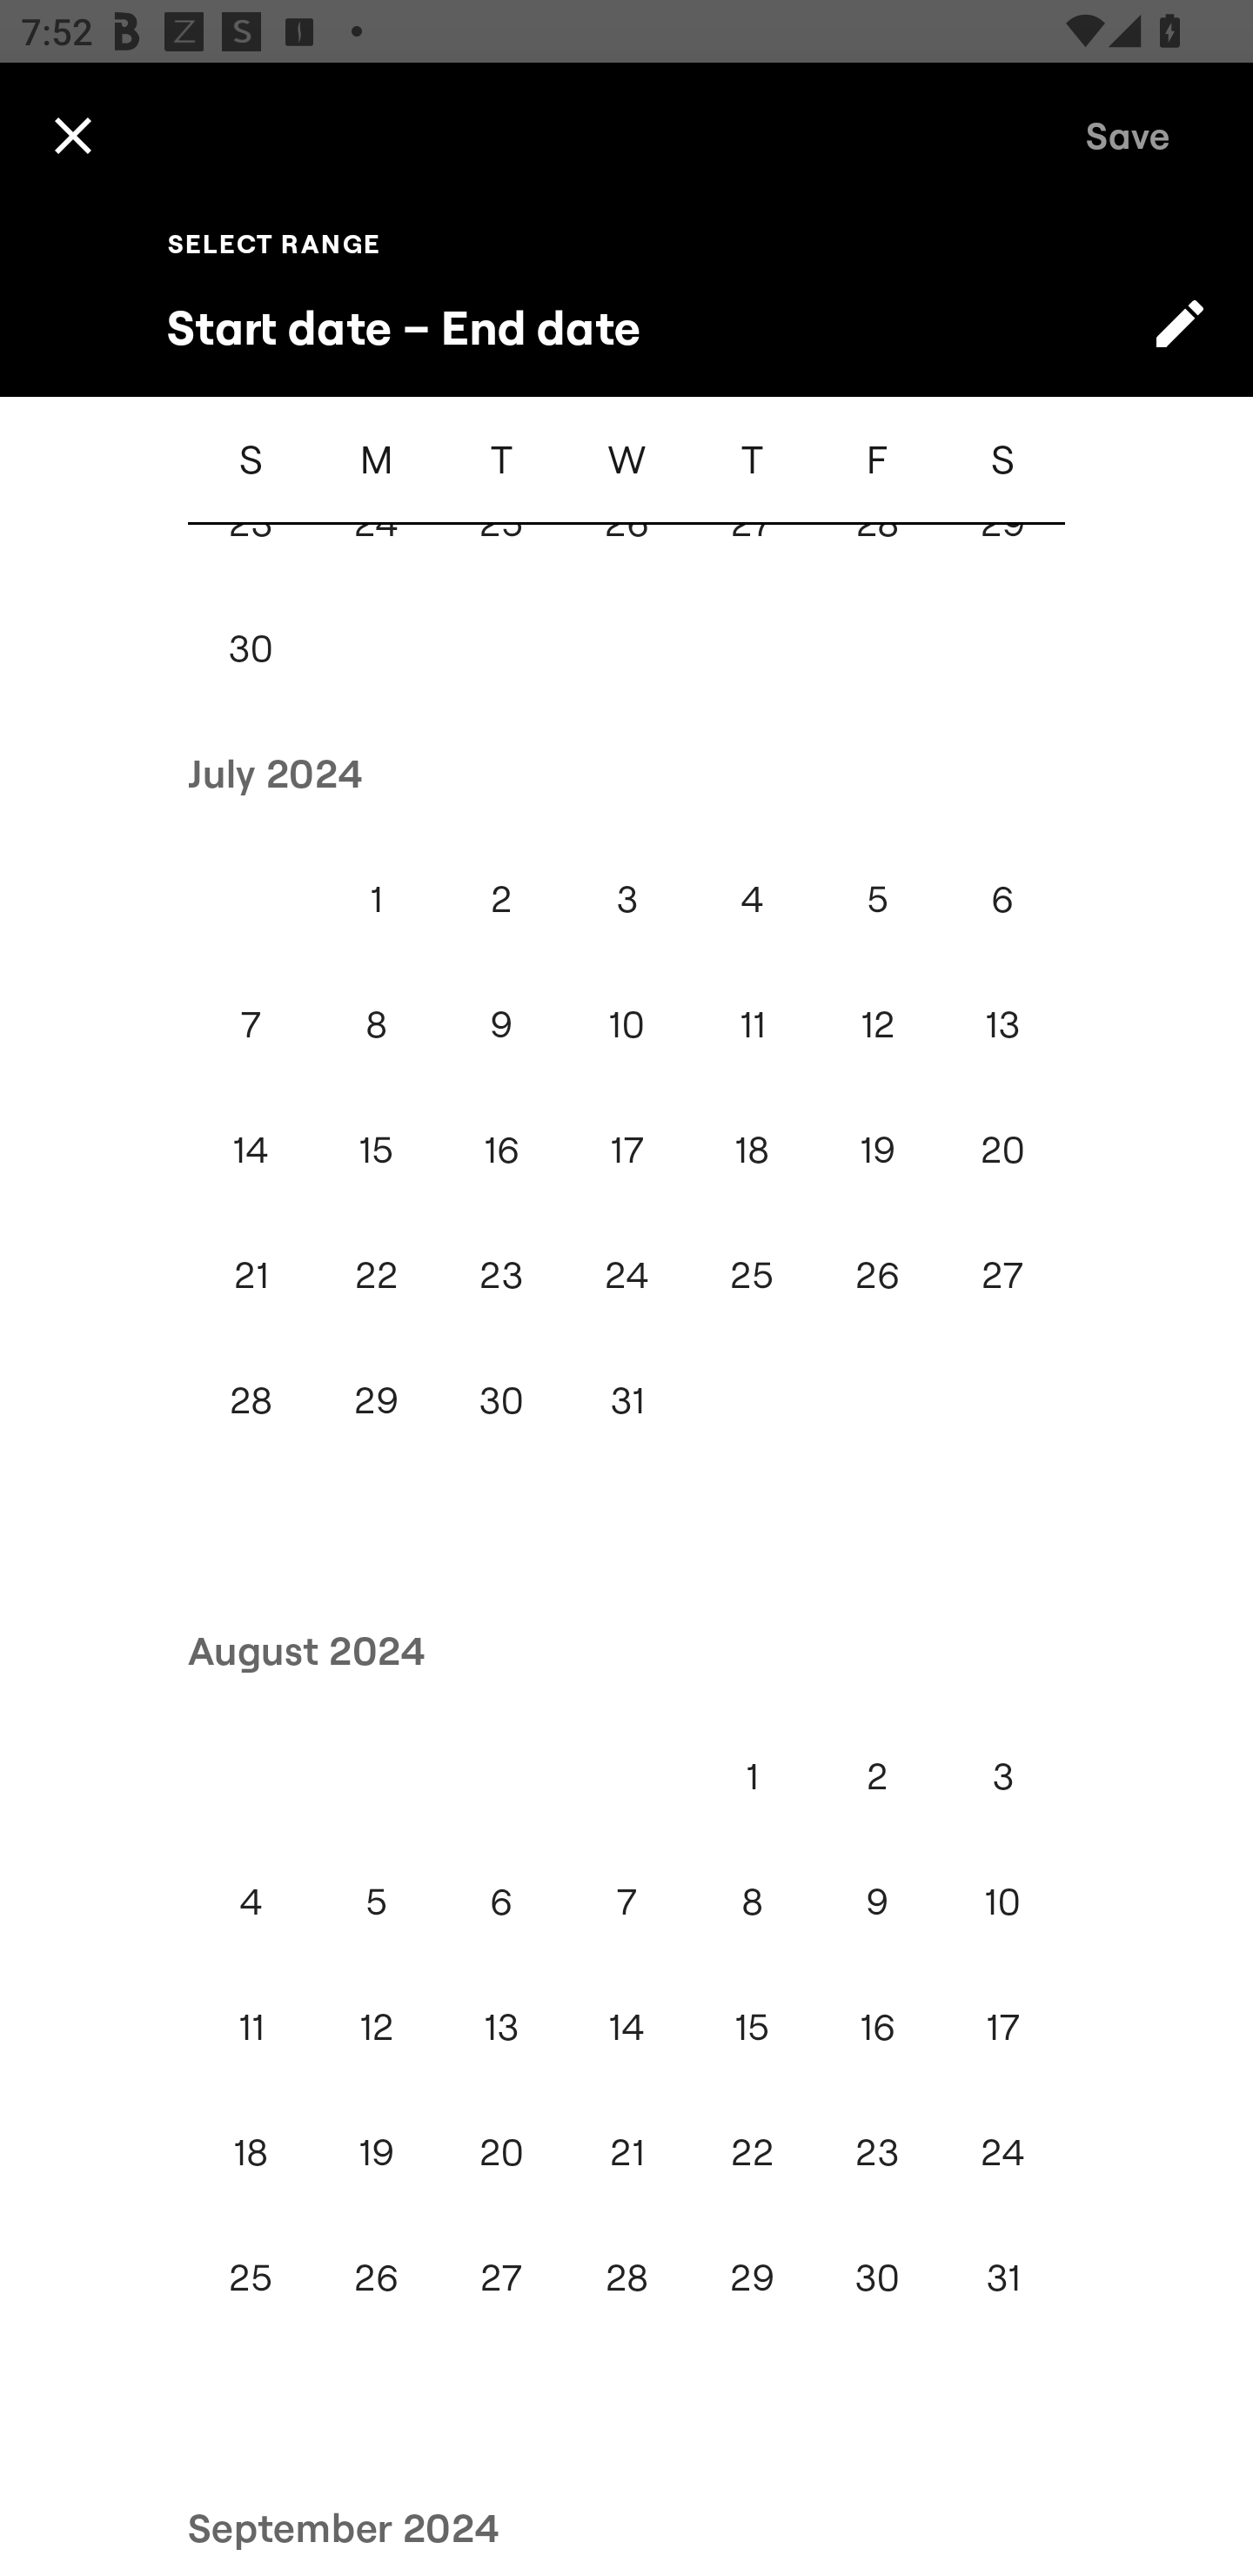 This screenshot has height=2576, width=1253. I want to click on Switch to text input mode, so click(1180, 323).